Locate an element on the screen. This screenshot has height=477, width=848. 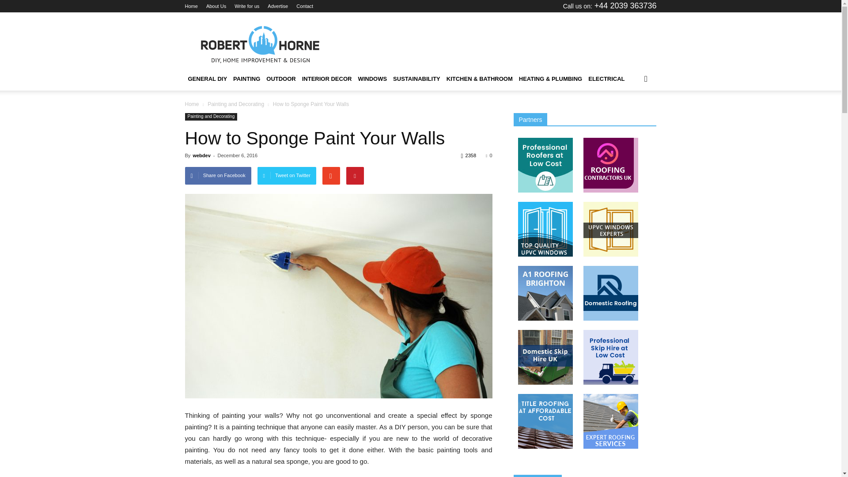
OUTDOOR is located at coordinates (280, 79).